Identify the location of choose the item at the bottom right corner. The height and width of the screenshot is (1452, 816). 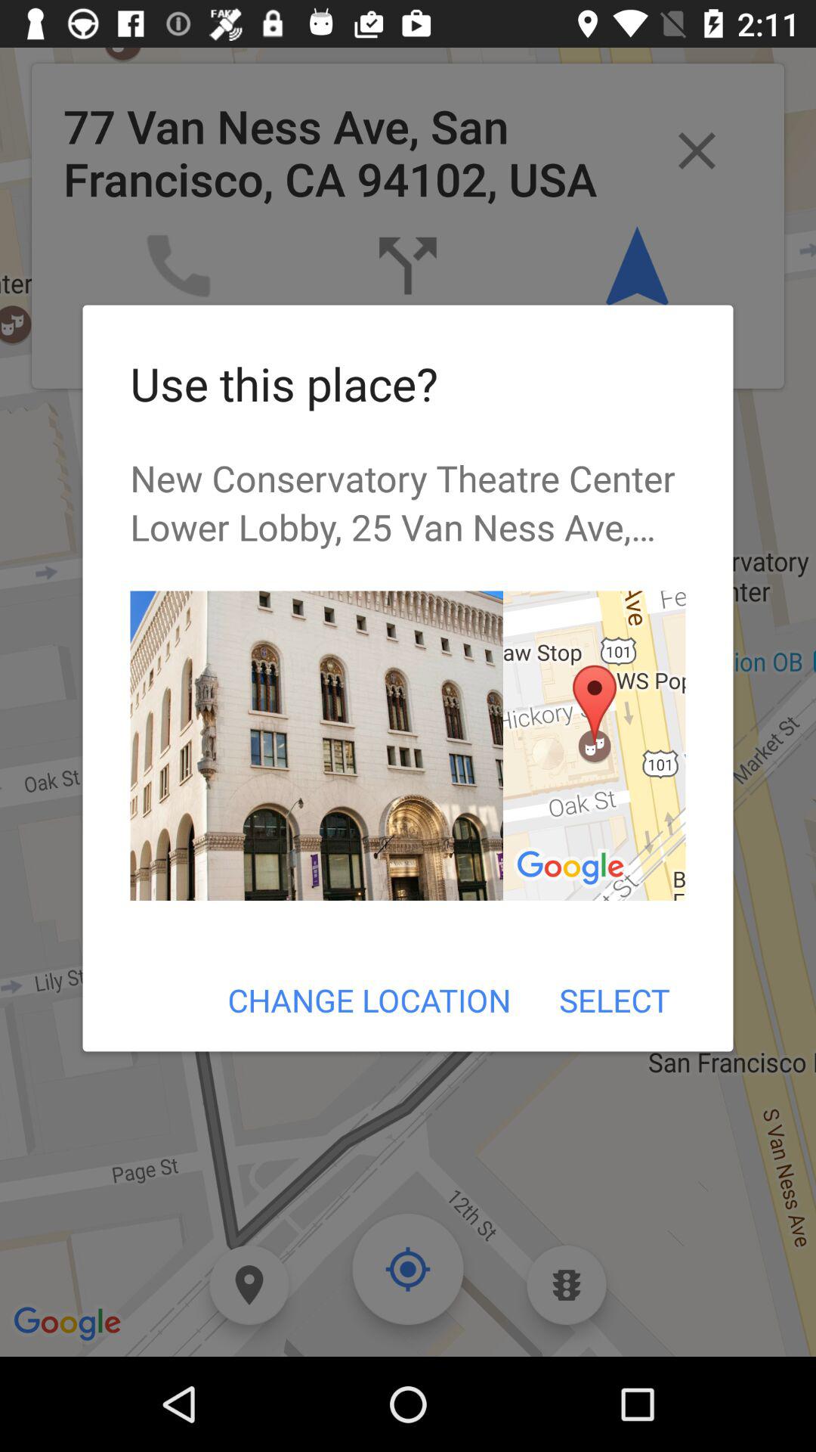
(614, 1000).